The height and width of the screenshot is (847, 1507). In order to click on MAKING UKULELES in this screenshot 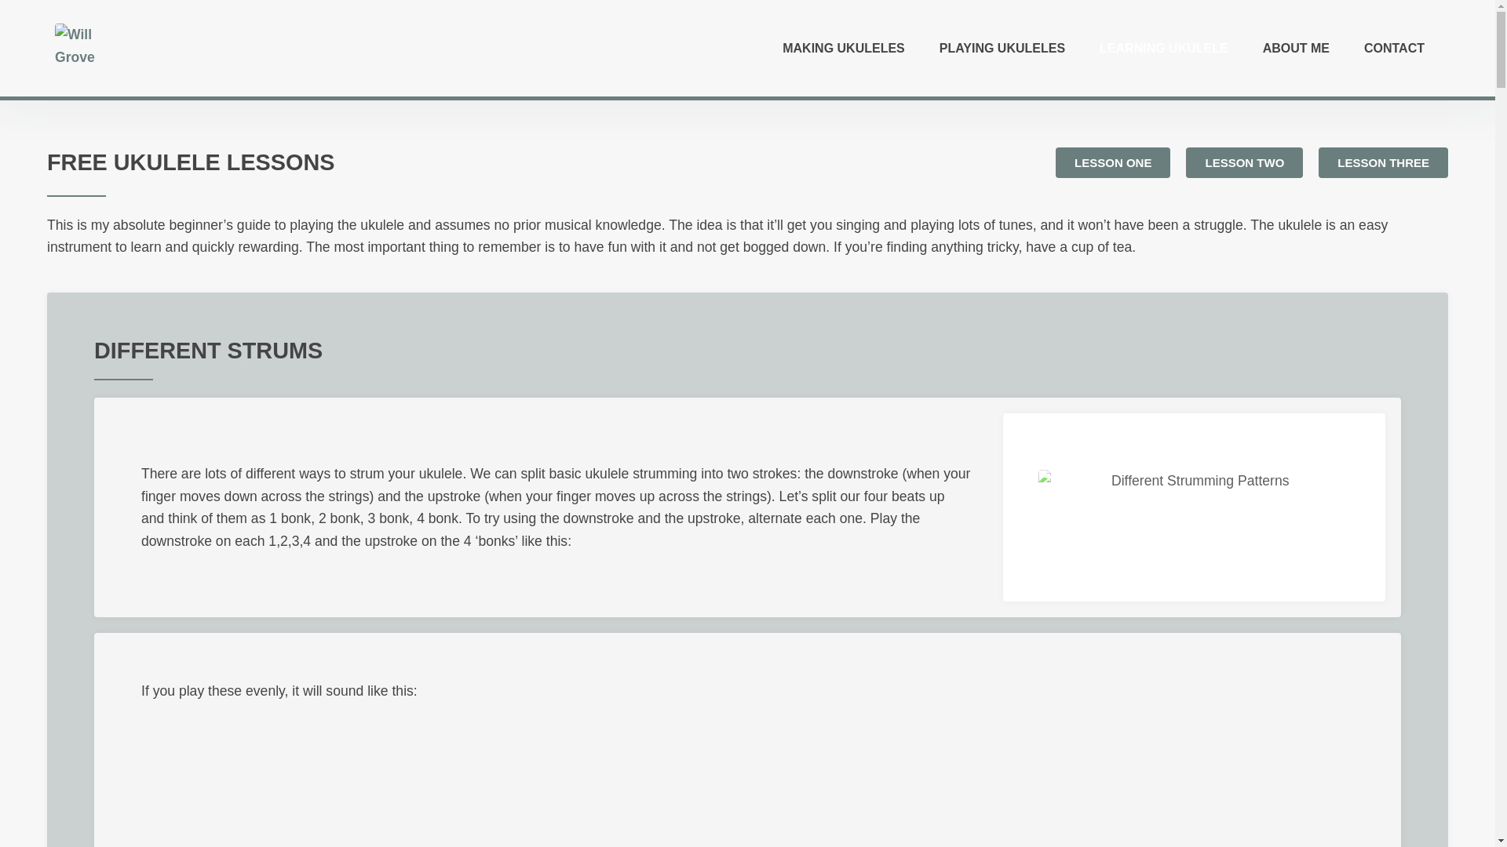, I will do `click(844, 49)`.